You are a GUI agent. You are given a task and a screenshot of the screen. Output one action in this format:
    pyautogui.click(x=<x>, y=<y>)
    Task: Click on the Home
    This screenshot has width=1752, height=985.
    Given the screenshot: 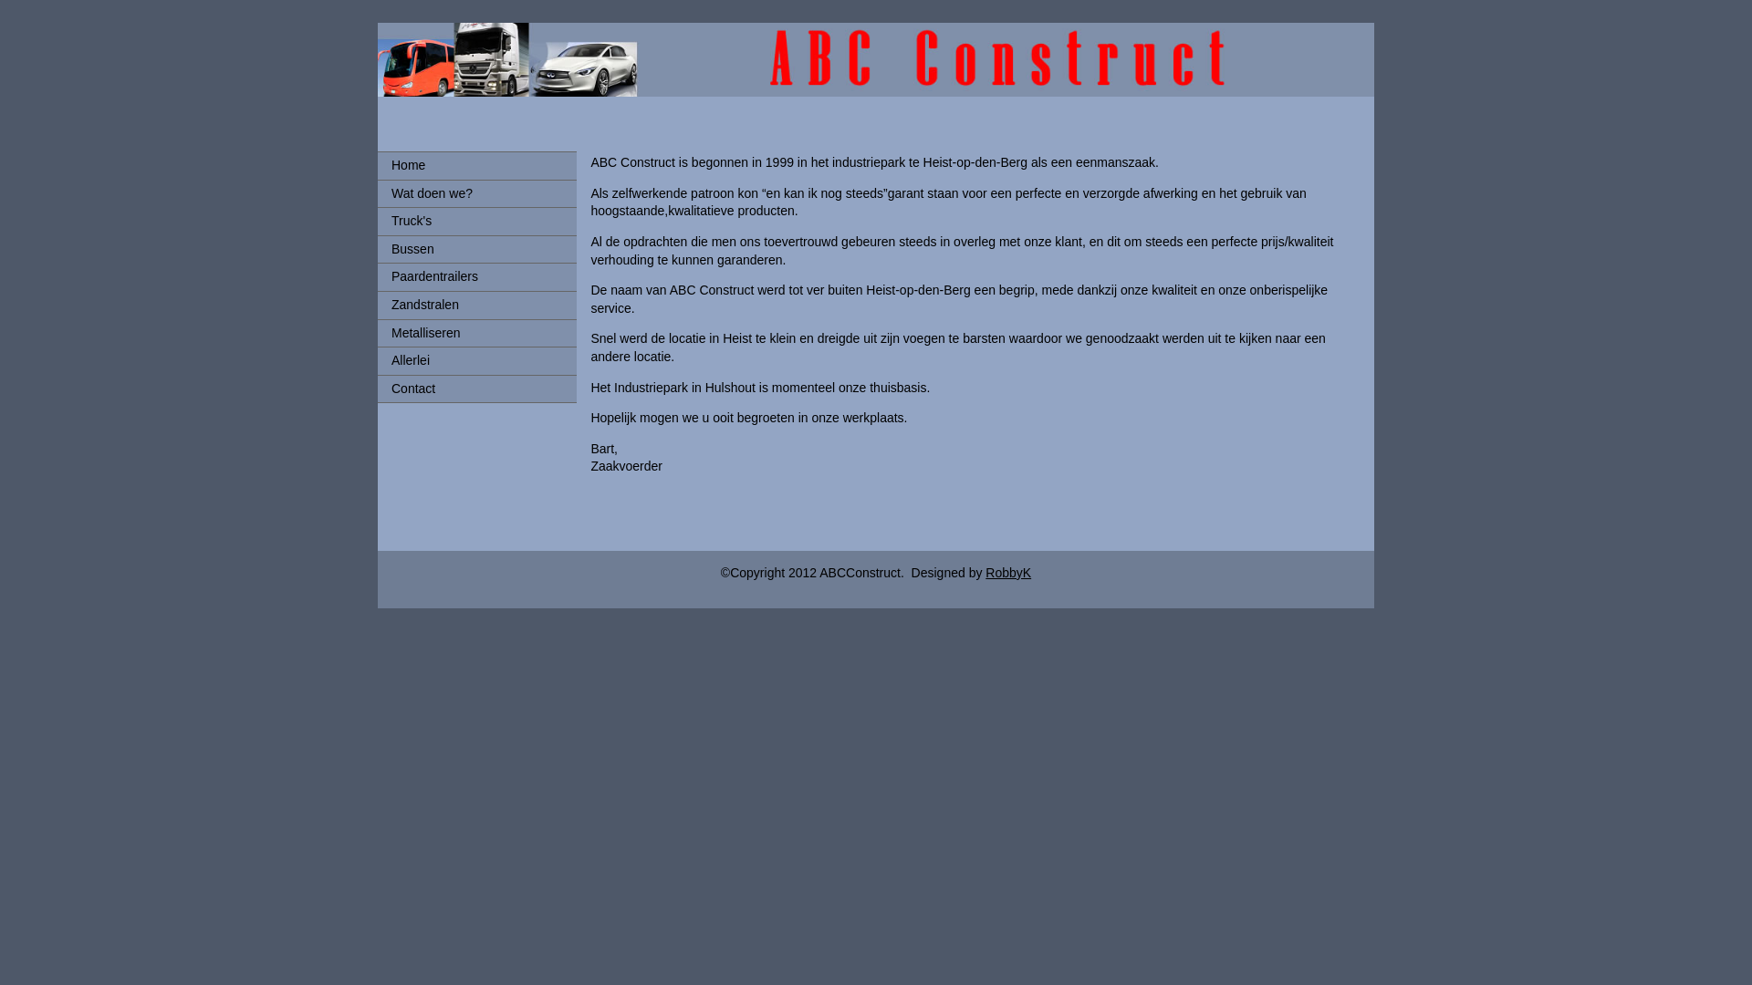 What is the action you would take?
    pyautogui.click(x=477, y=166)
    